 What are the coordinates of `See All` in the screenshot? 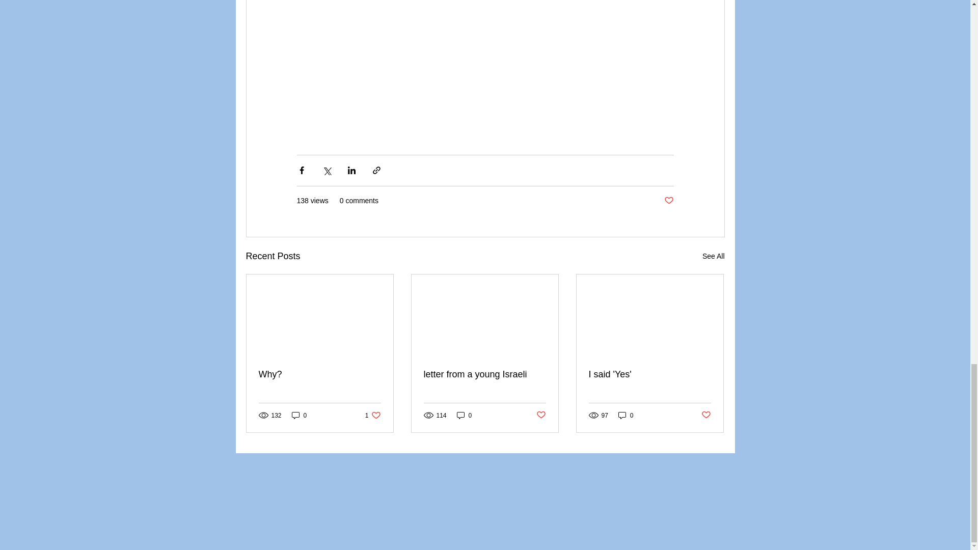 It's located at (373, 415).